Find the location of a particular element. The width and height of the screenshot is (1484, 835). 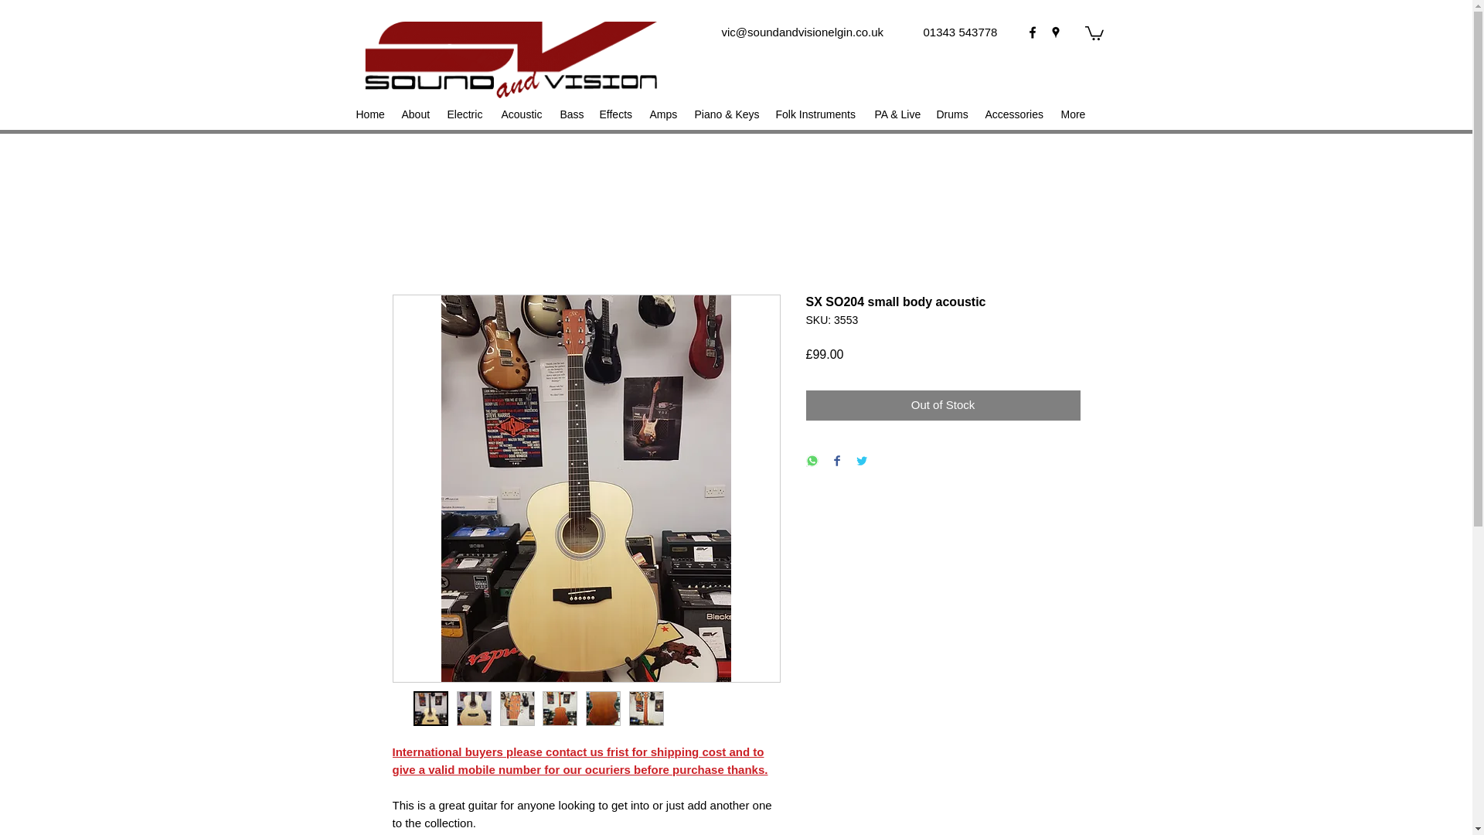

Out of Stock is located at coordinates (943, 405).